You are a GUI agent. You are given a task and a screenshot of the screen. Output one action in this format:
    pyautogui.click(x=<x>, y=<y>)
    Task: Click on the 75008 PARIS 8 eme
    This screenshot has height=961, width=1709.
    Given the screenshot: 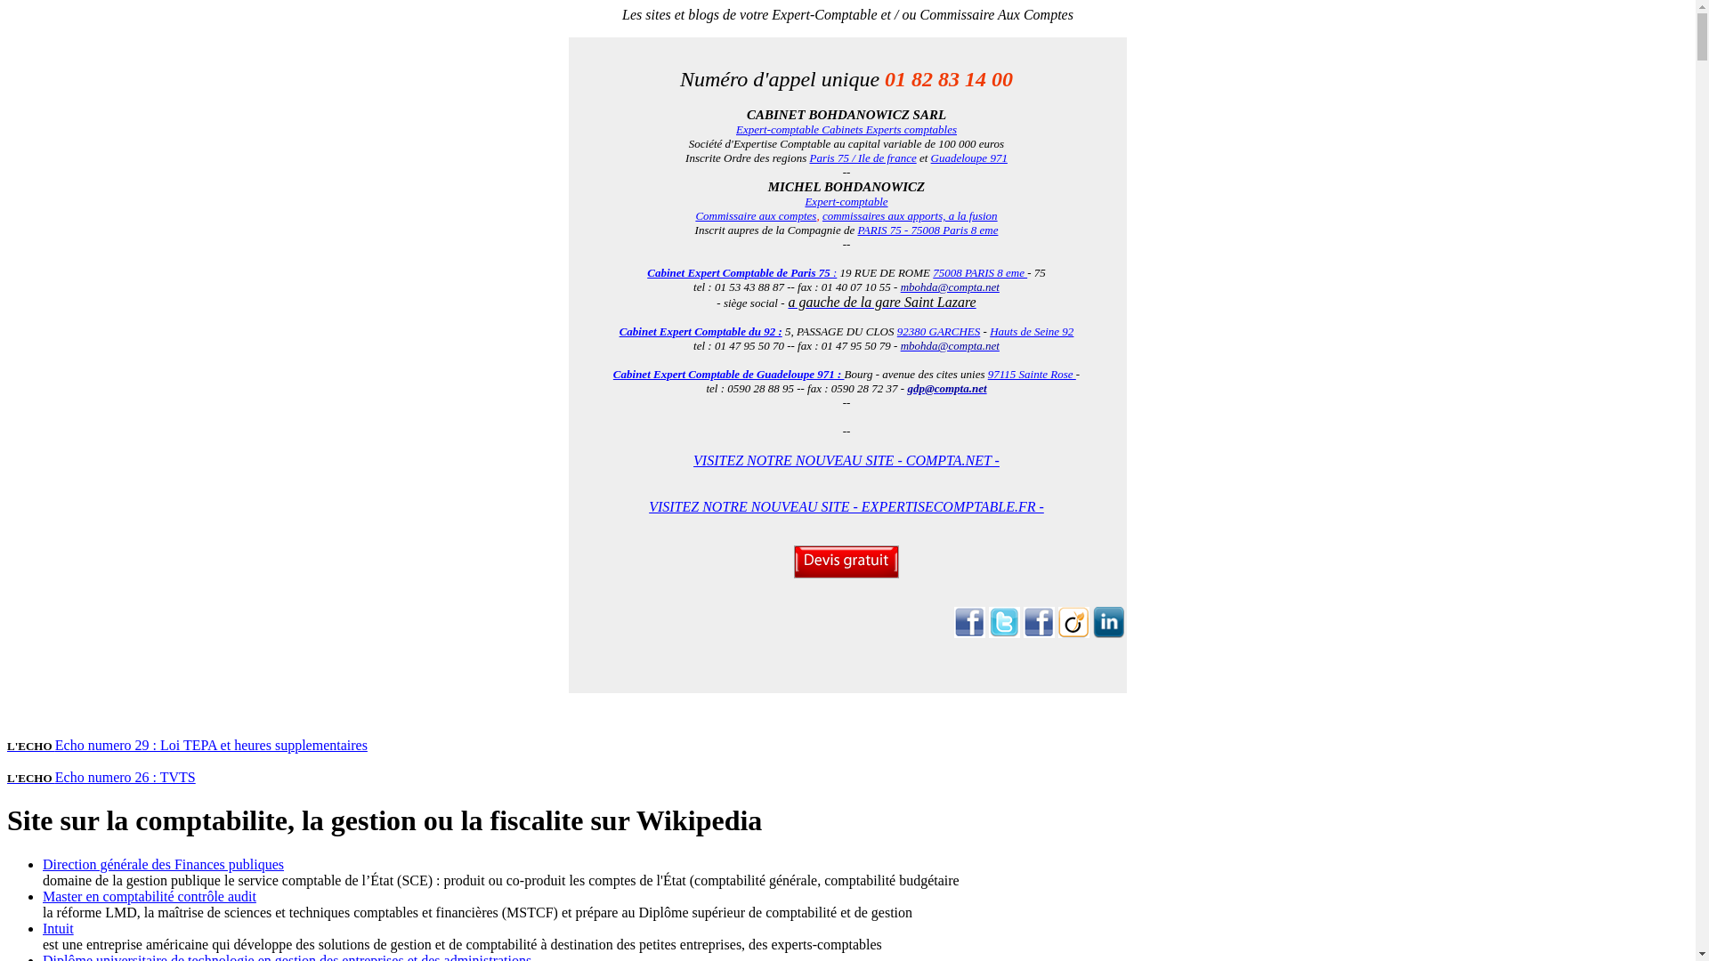 What is the action you would take?
    pyautogui.click(x=980, y=272)
    